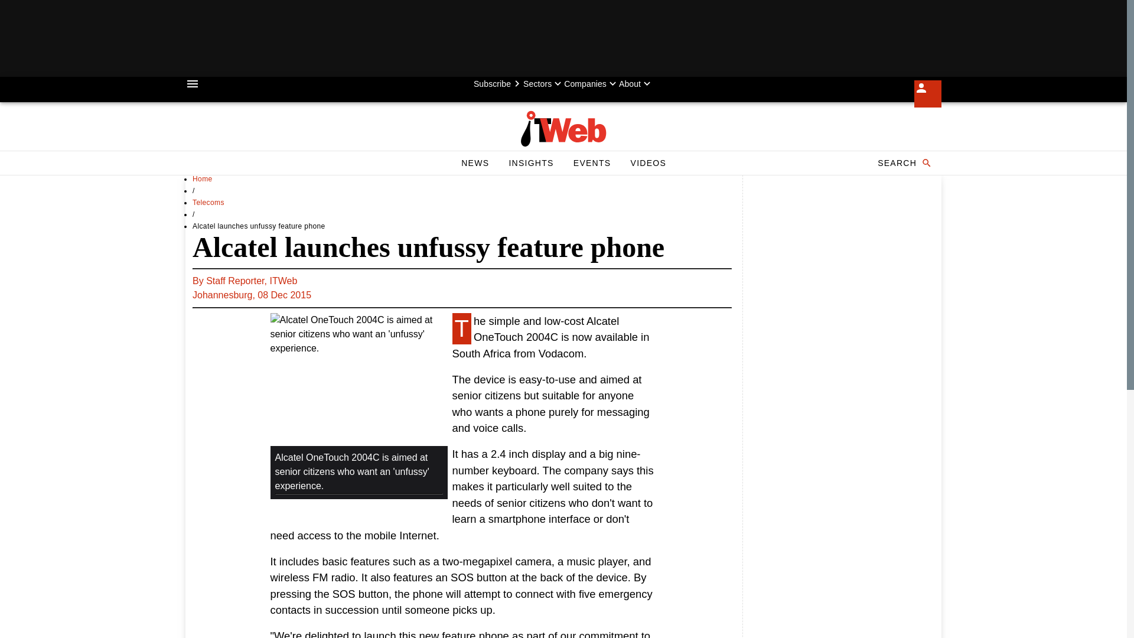  I want to click on NEWS, so click(592, 163).